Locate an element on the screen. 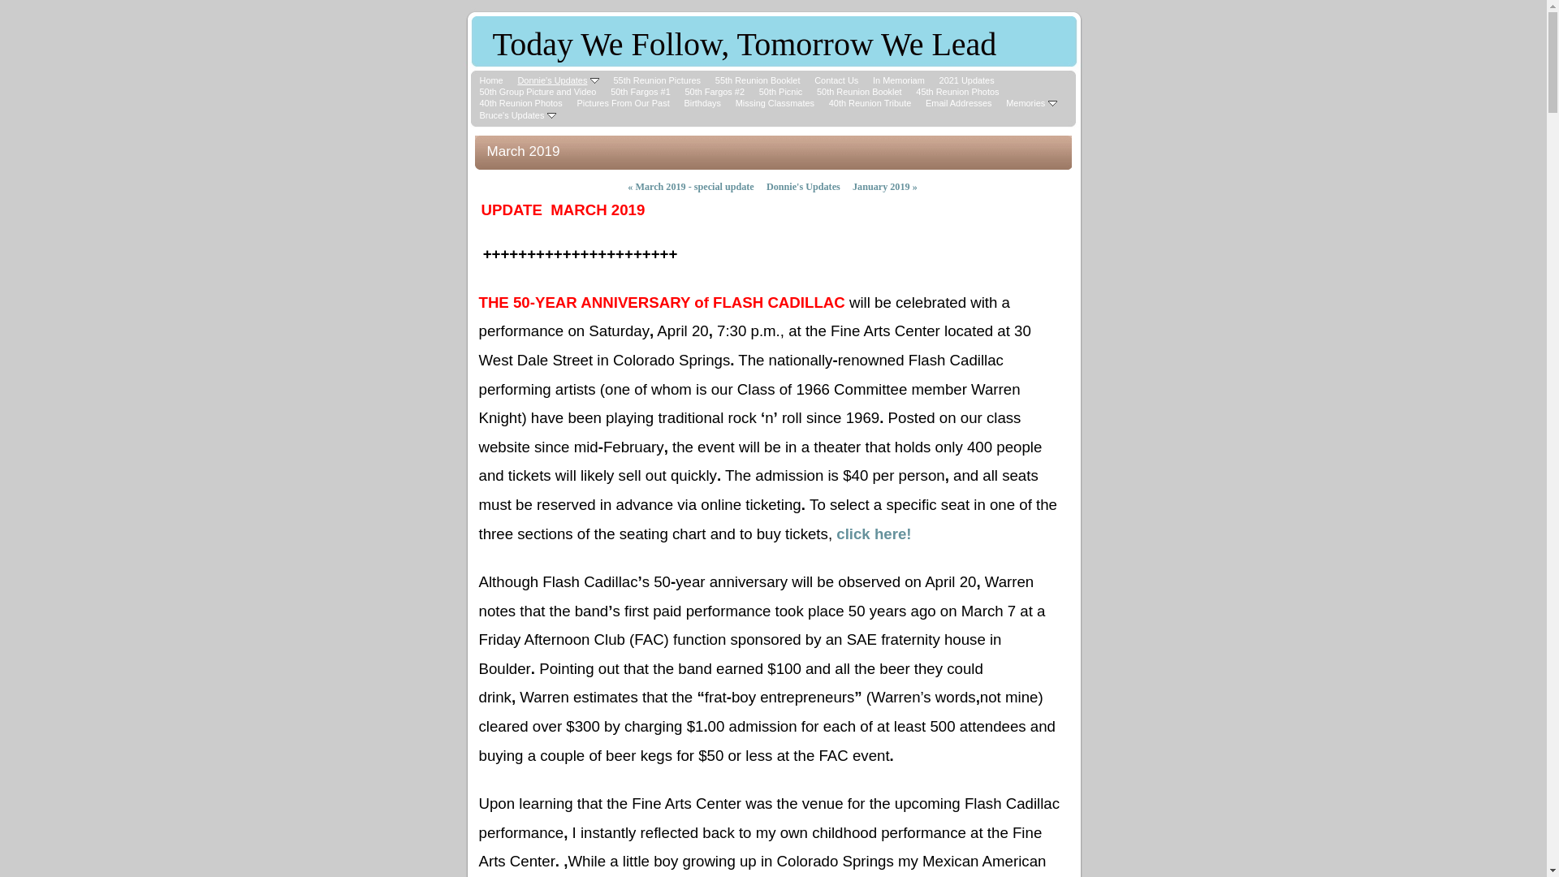 The width and height of the screenshot is (1559, 877). 50th Fargos #1 is located at coordinates (641, 92).